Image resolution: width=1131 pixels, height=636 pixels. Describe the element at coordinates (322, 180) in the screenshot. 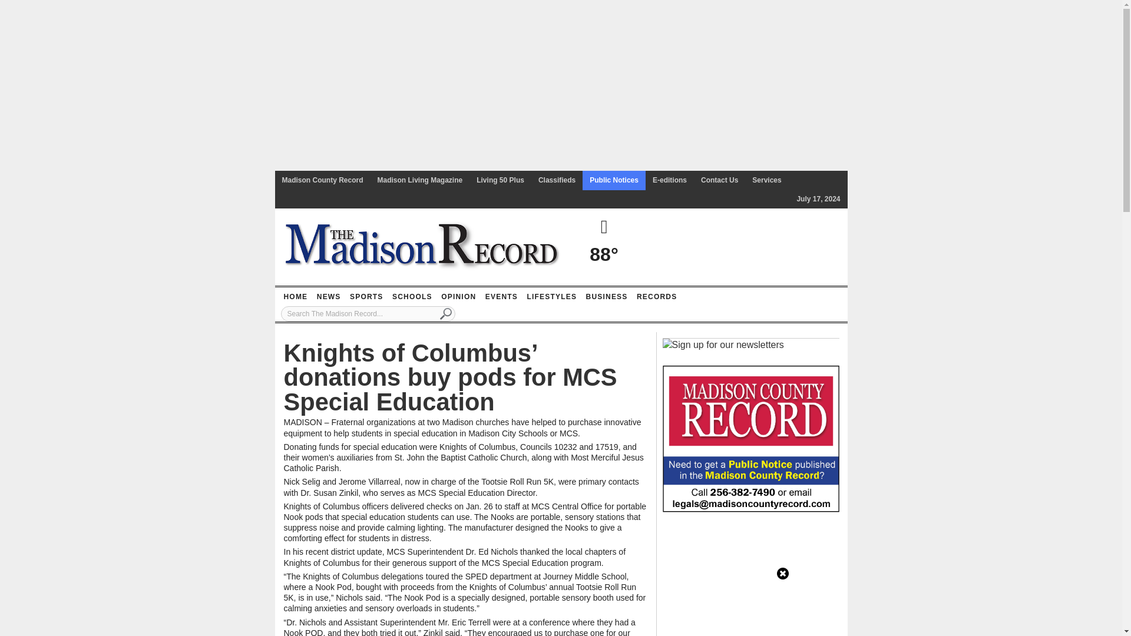

I see `Madison County Record` at that location.